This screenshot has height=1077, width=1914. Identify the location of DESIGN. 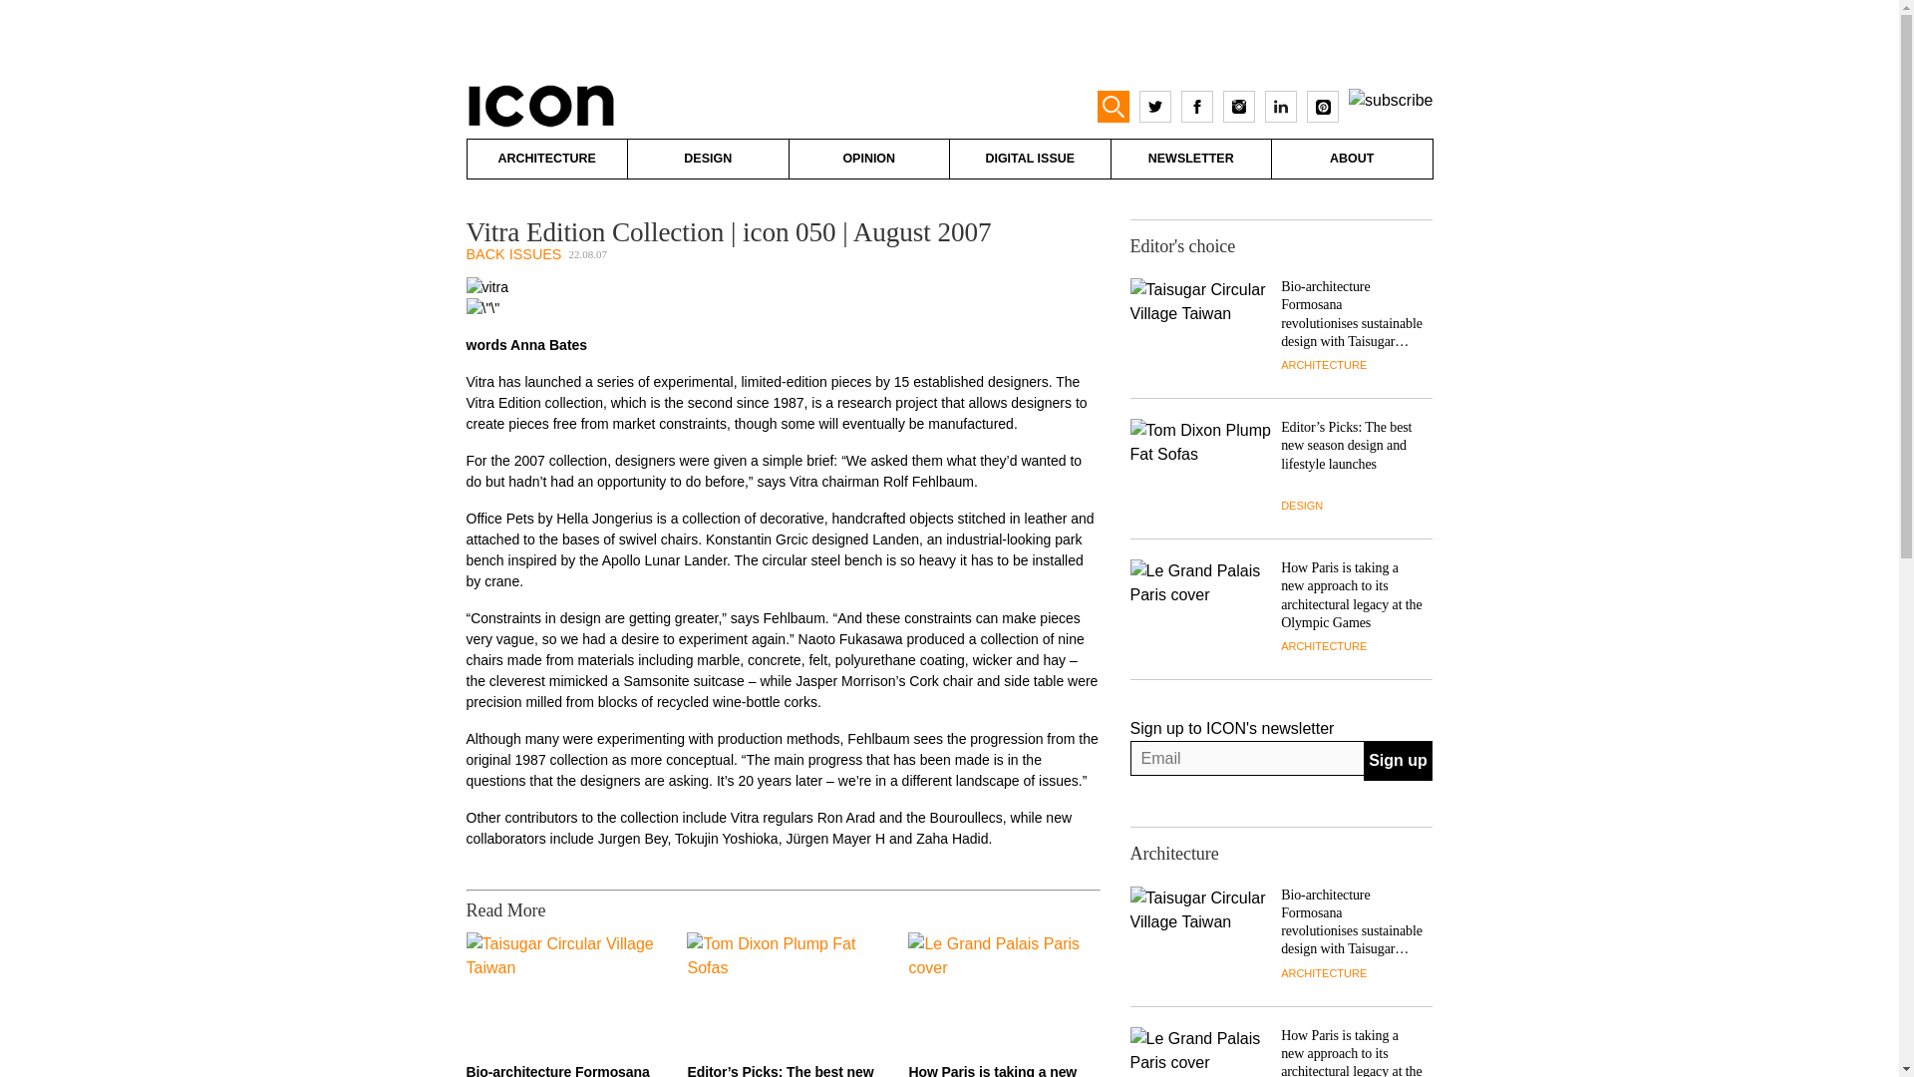
(1301, 506).